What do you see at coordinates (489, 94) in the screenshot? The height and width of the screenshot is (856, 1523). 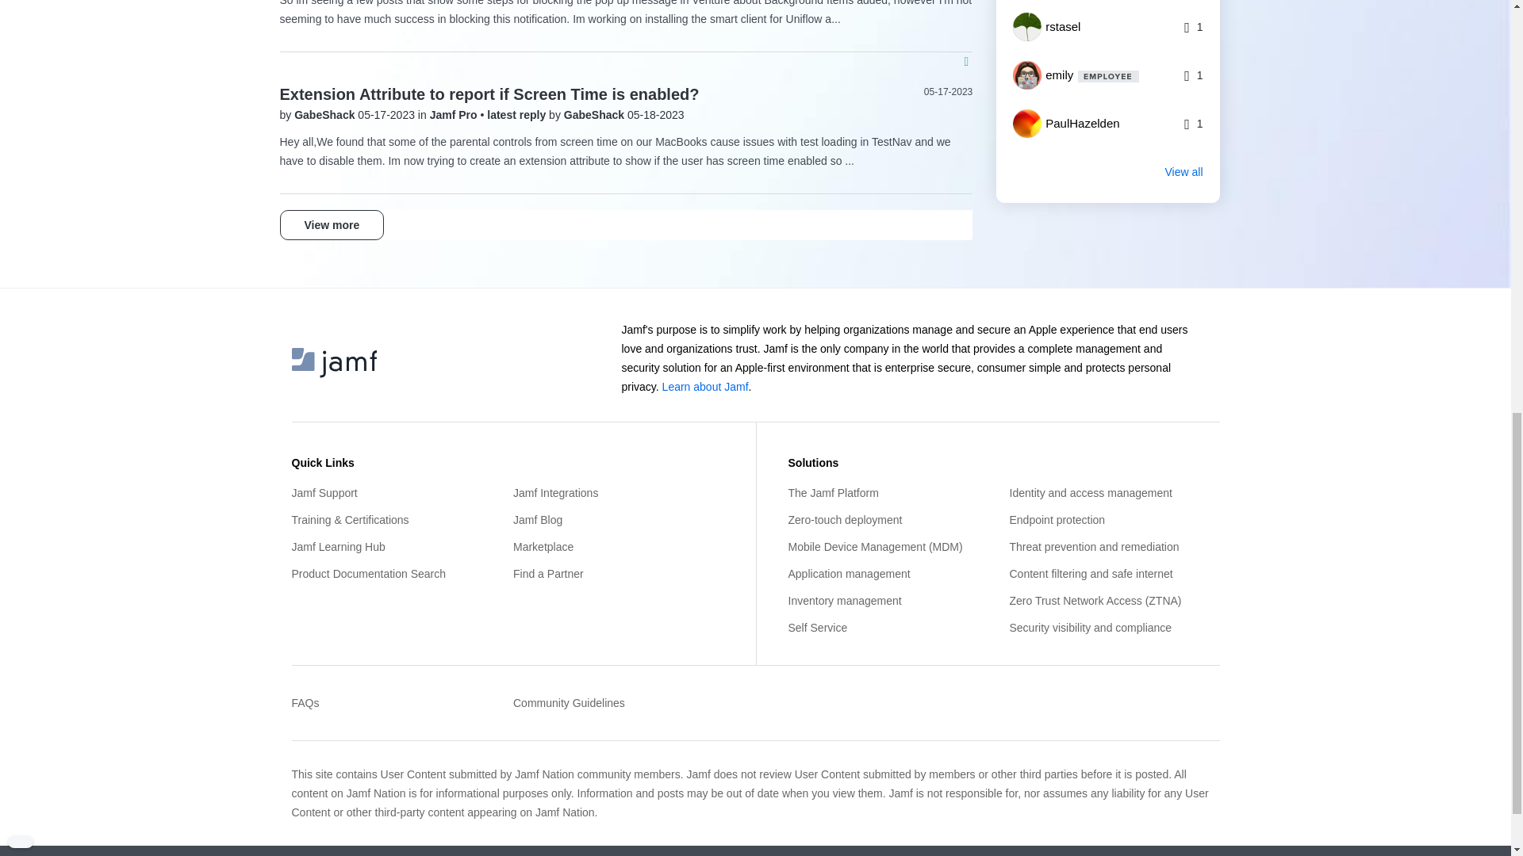 I see `Extension Attribute to report if Screen Time is enabled?` at bounding box center [489, 94].